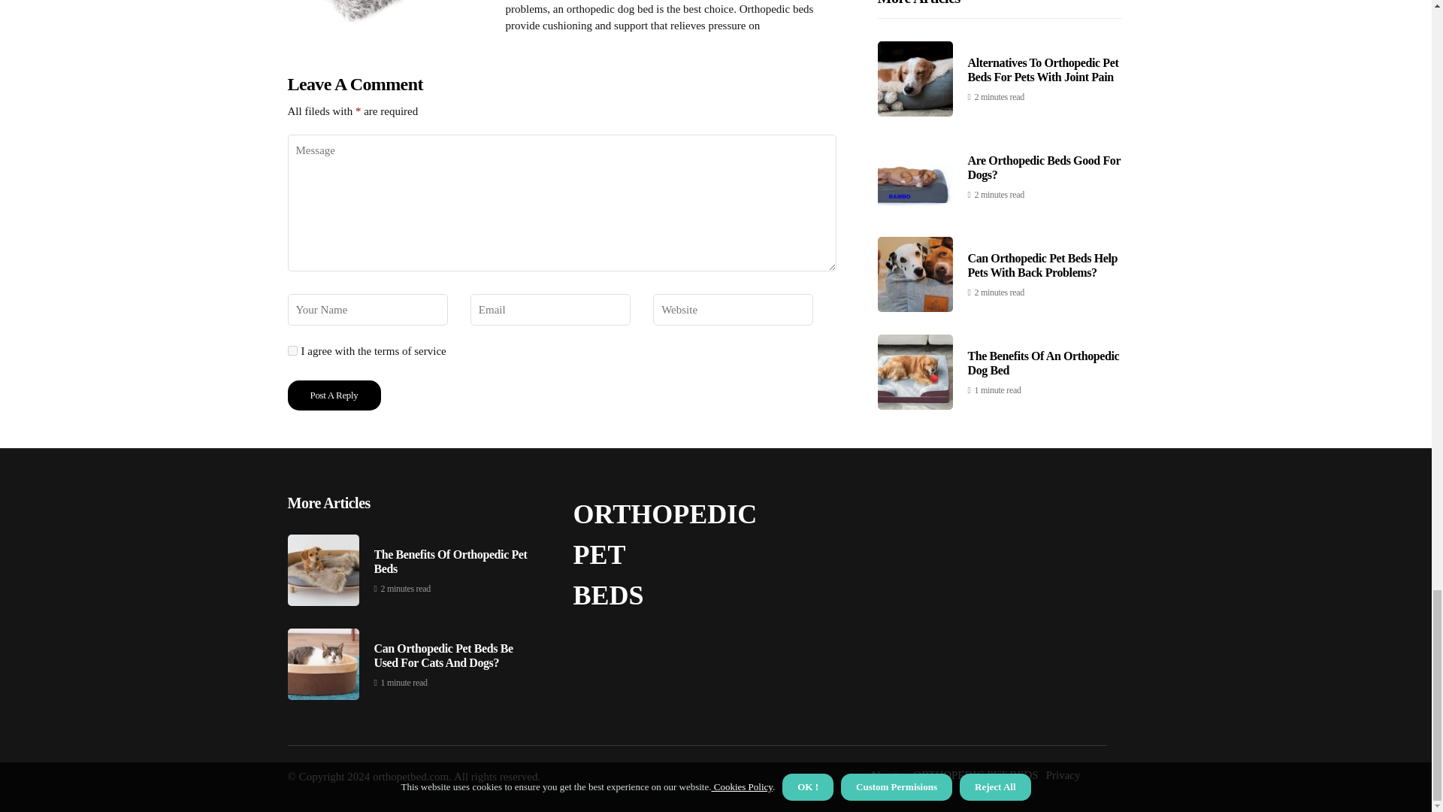 This screenshot has width=1443, height=812. What do you see at coordinates (292, 350) in the screenshot?
I see `yes` at bounding box center [292, 350].